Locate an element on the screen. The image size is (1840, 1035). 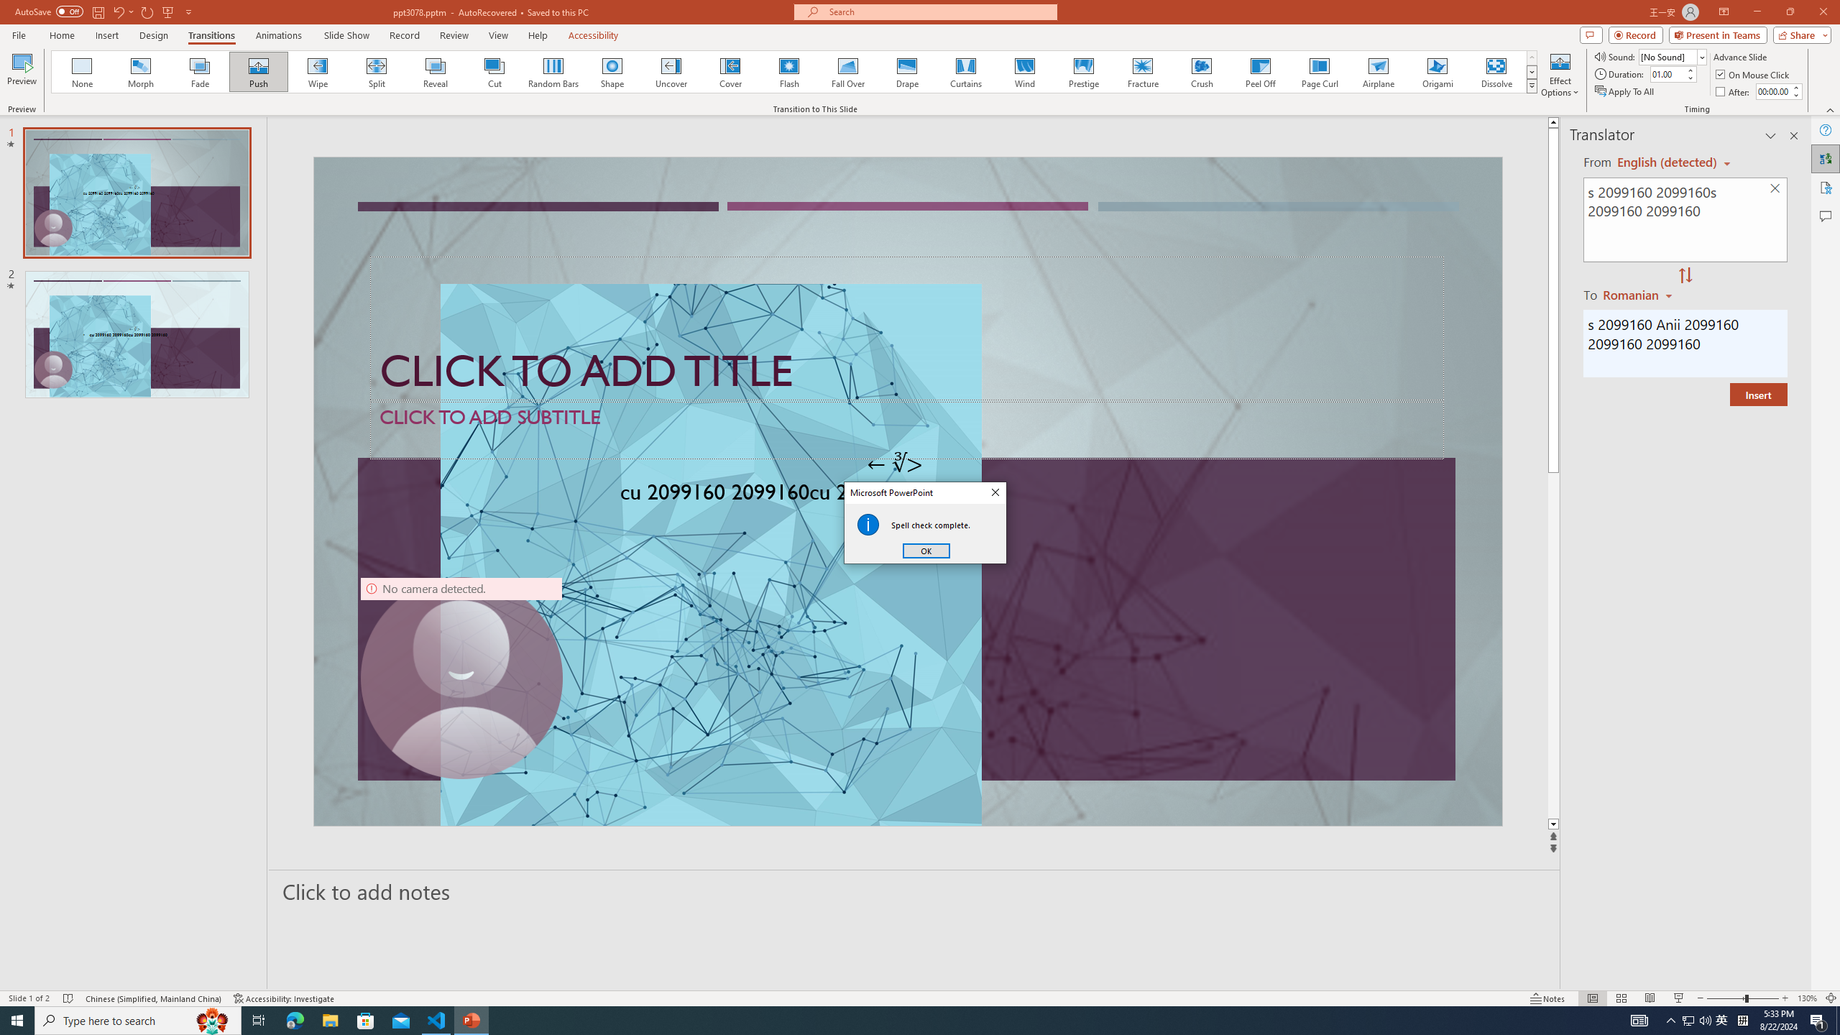
Uncover is located at coordinates (671, 72).